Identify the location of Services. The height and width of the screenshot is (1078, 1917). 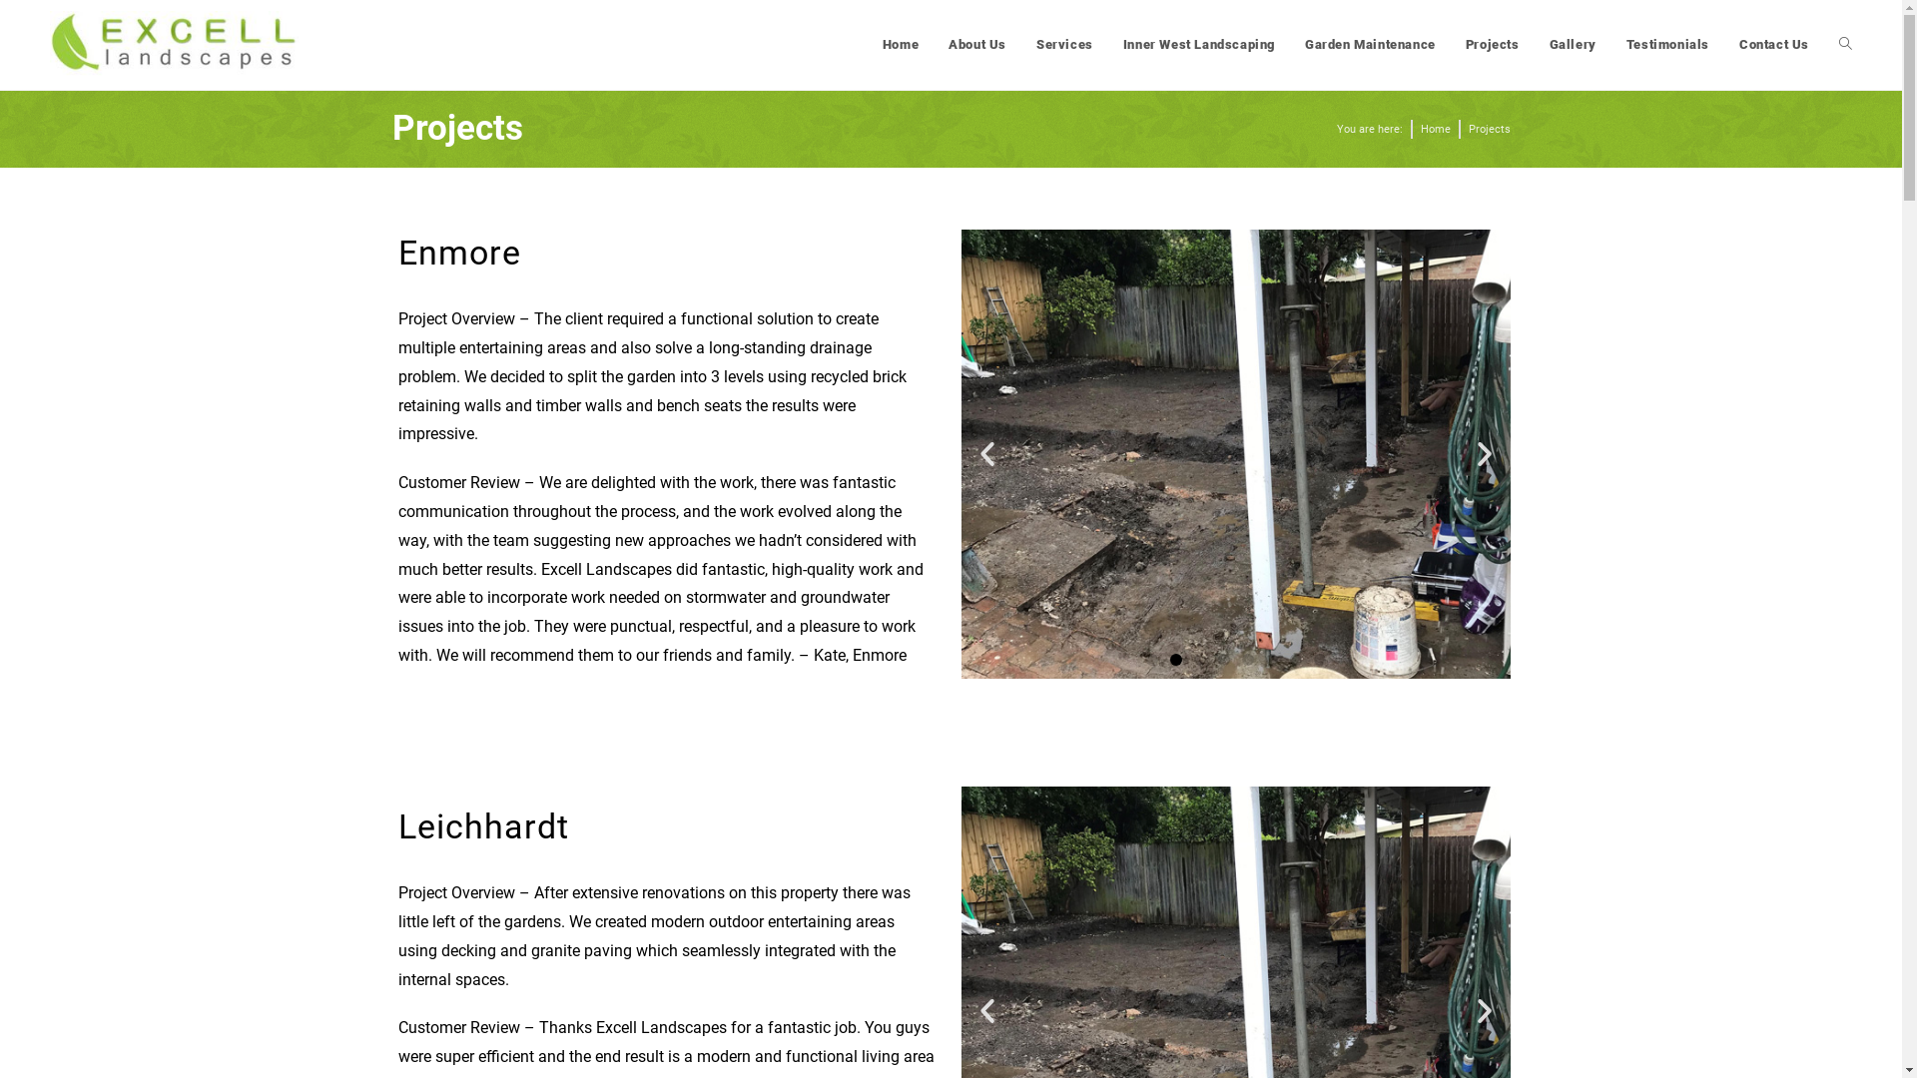
(1064, 45).